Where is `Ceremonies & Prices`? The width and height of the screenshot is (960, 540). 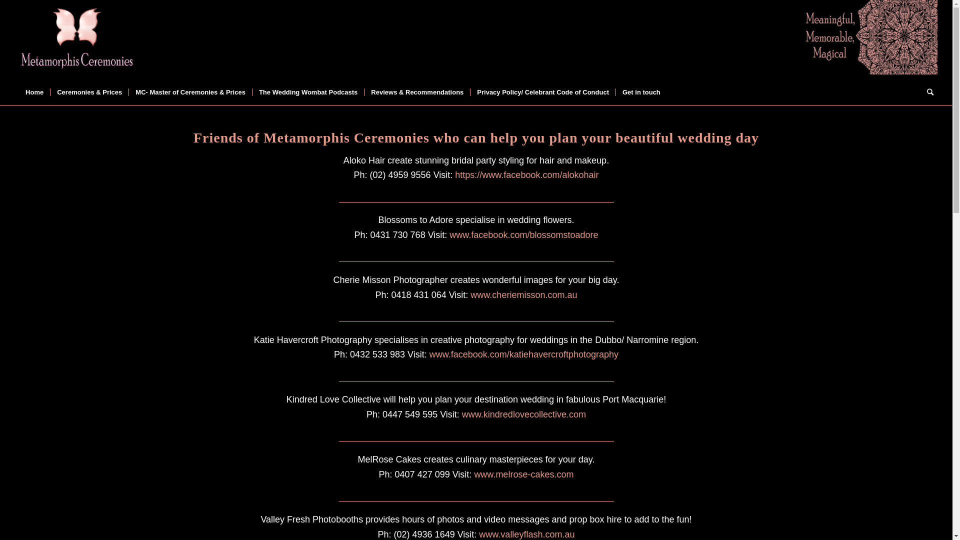
Ceremonies & Prices is located at coordinates (89, 92).